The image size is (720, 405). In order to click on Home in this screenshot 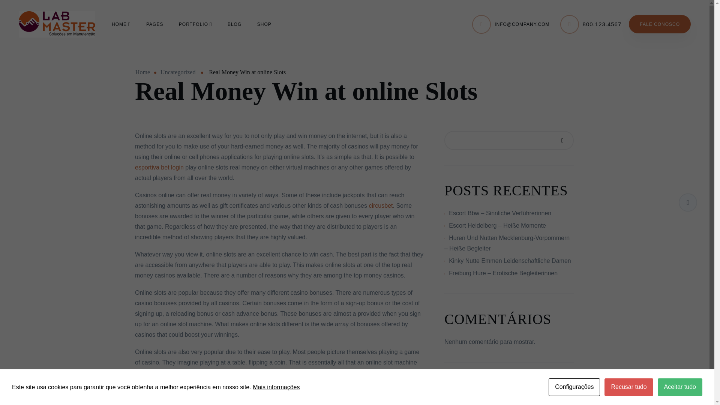, I will do `click(142, 72)`.